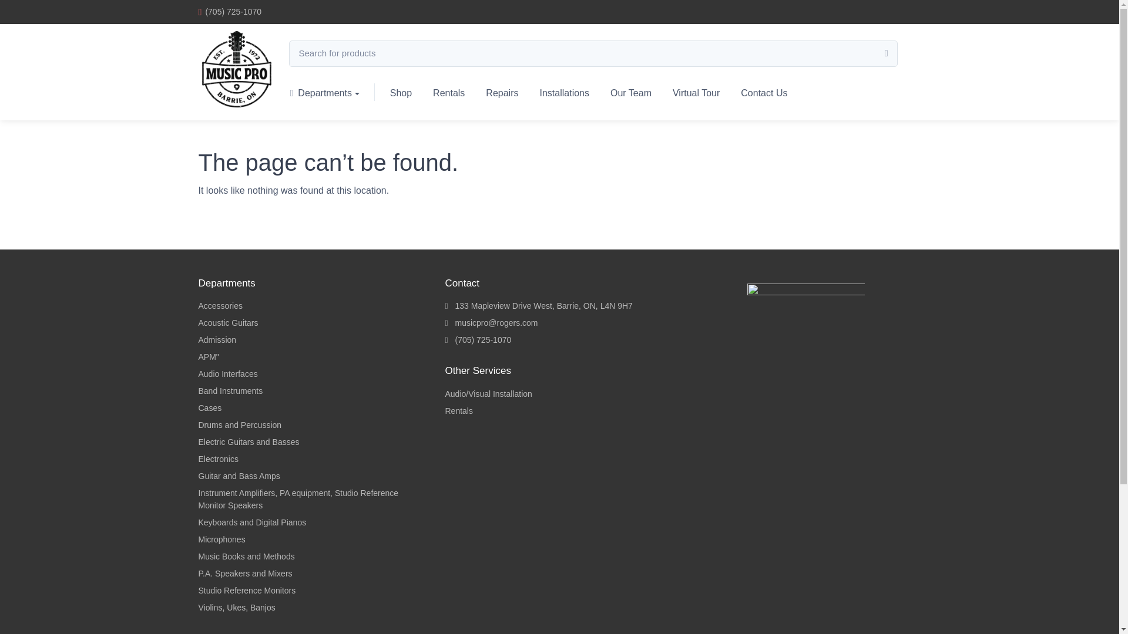  Describe the element at coordinates (631, 92) in the screenshot. I see `Our Team` at that location.